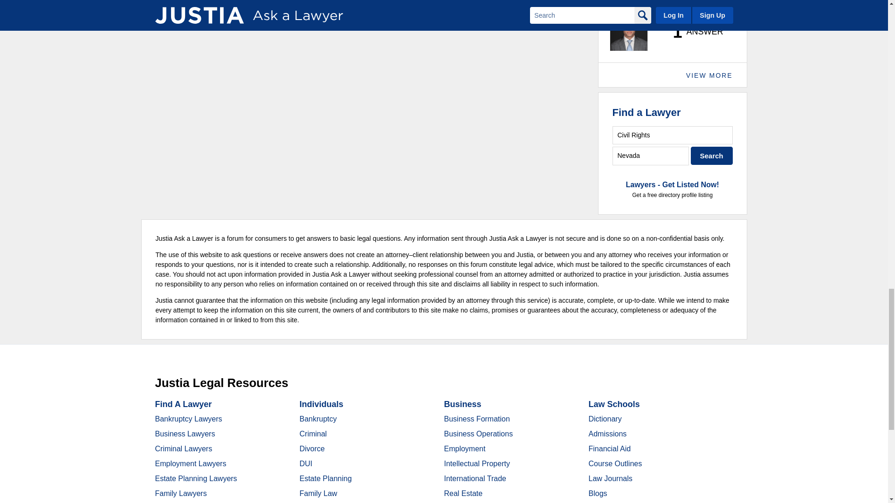  I want to click on Ask a Lawyer - Leaderboard - Lawyer Photo, so click(628, 32).